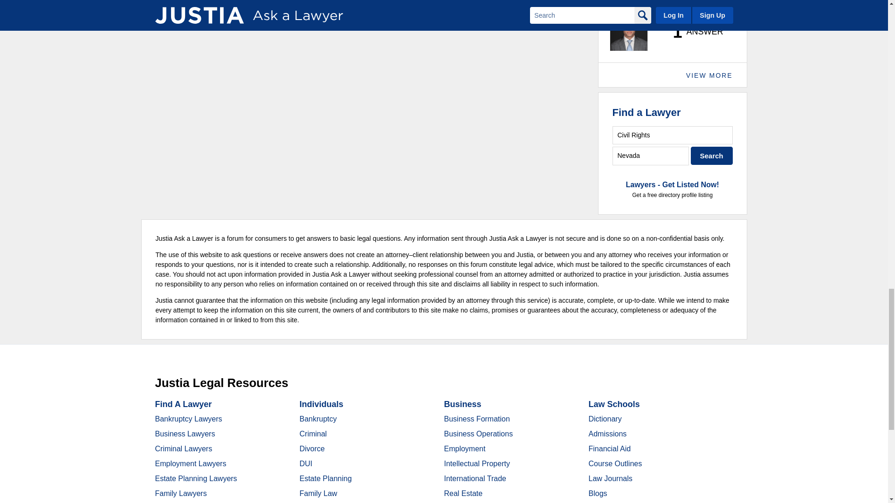  I want to click on Ask a Lawyer - Leaderboard - Lawyer Photo, so click(628, 32).